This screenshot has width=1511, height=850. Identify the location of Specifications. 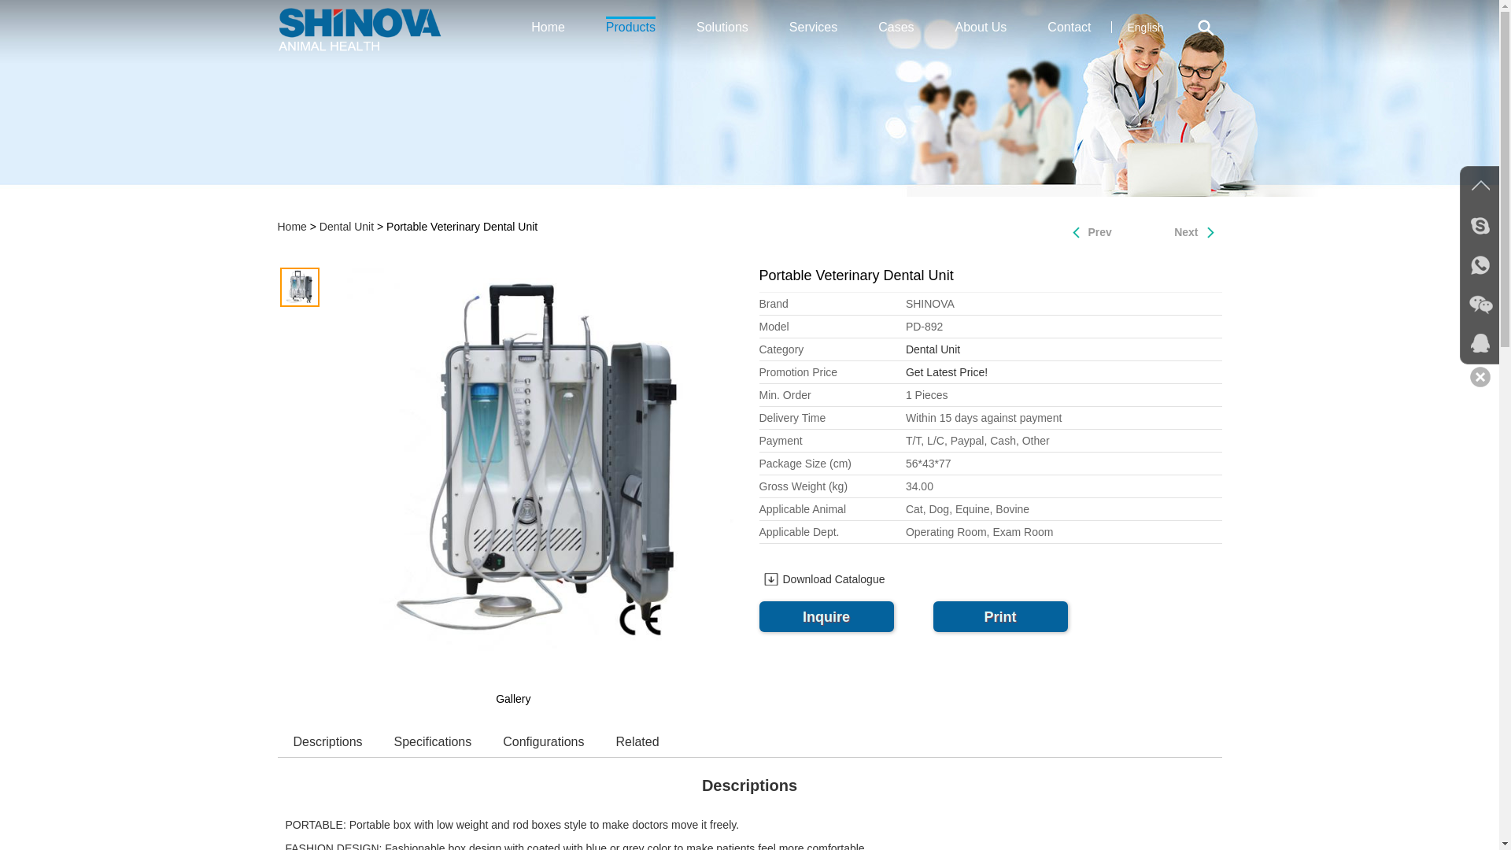
(433, 741).